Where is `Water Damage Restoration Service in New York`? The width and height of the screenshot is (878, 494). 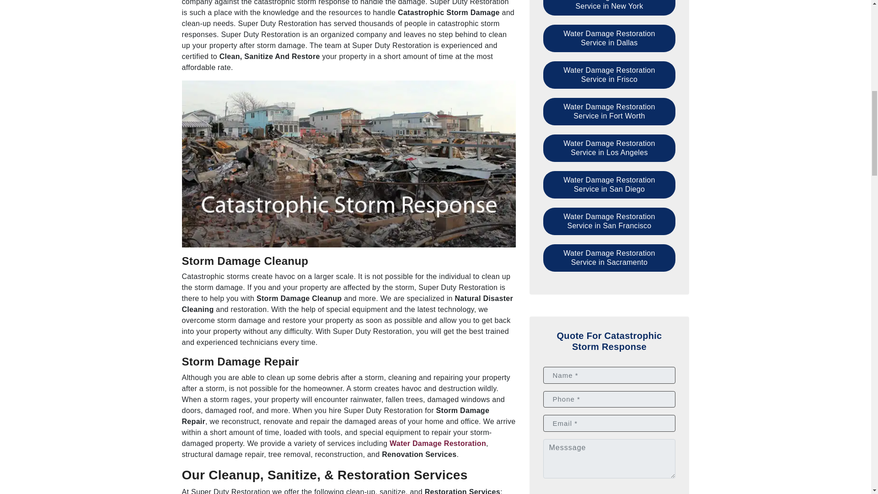 Water Damage Restoration Service in New York is located at coordinates (610, 7).